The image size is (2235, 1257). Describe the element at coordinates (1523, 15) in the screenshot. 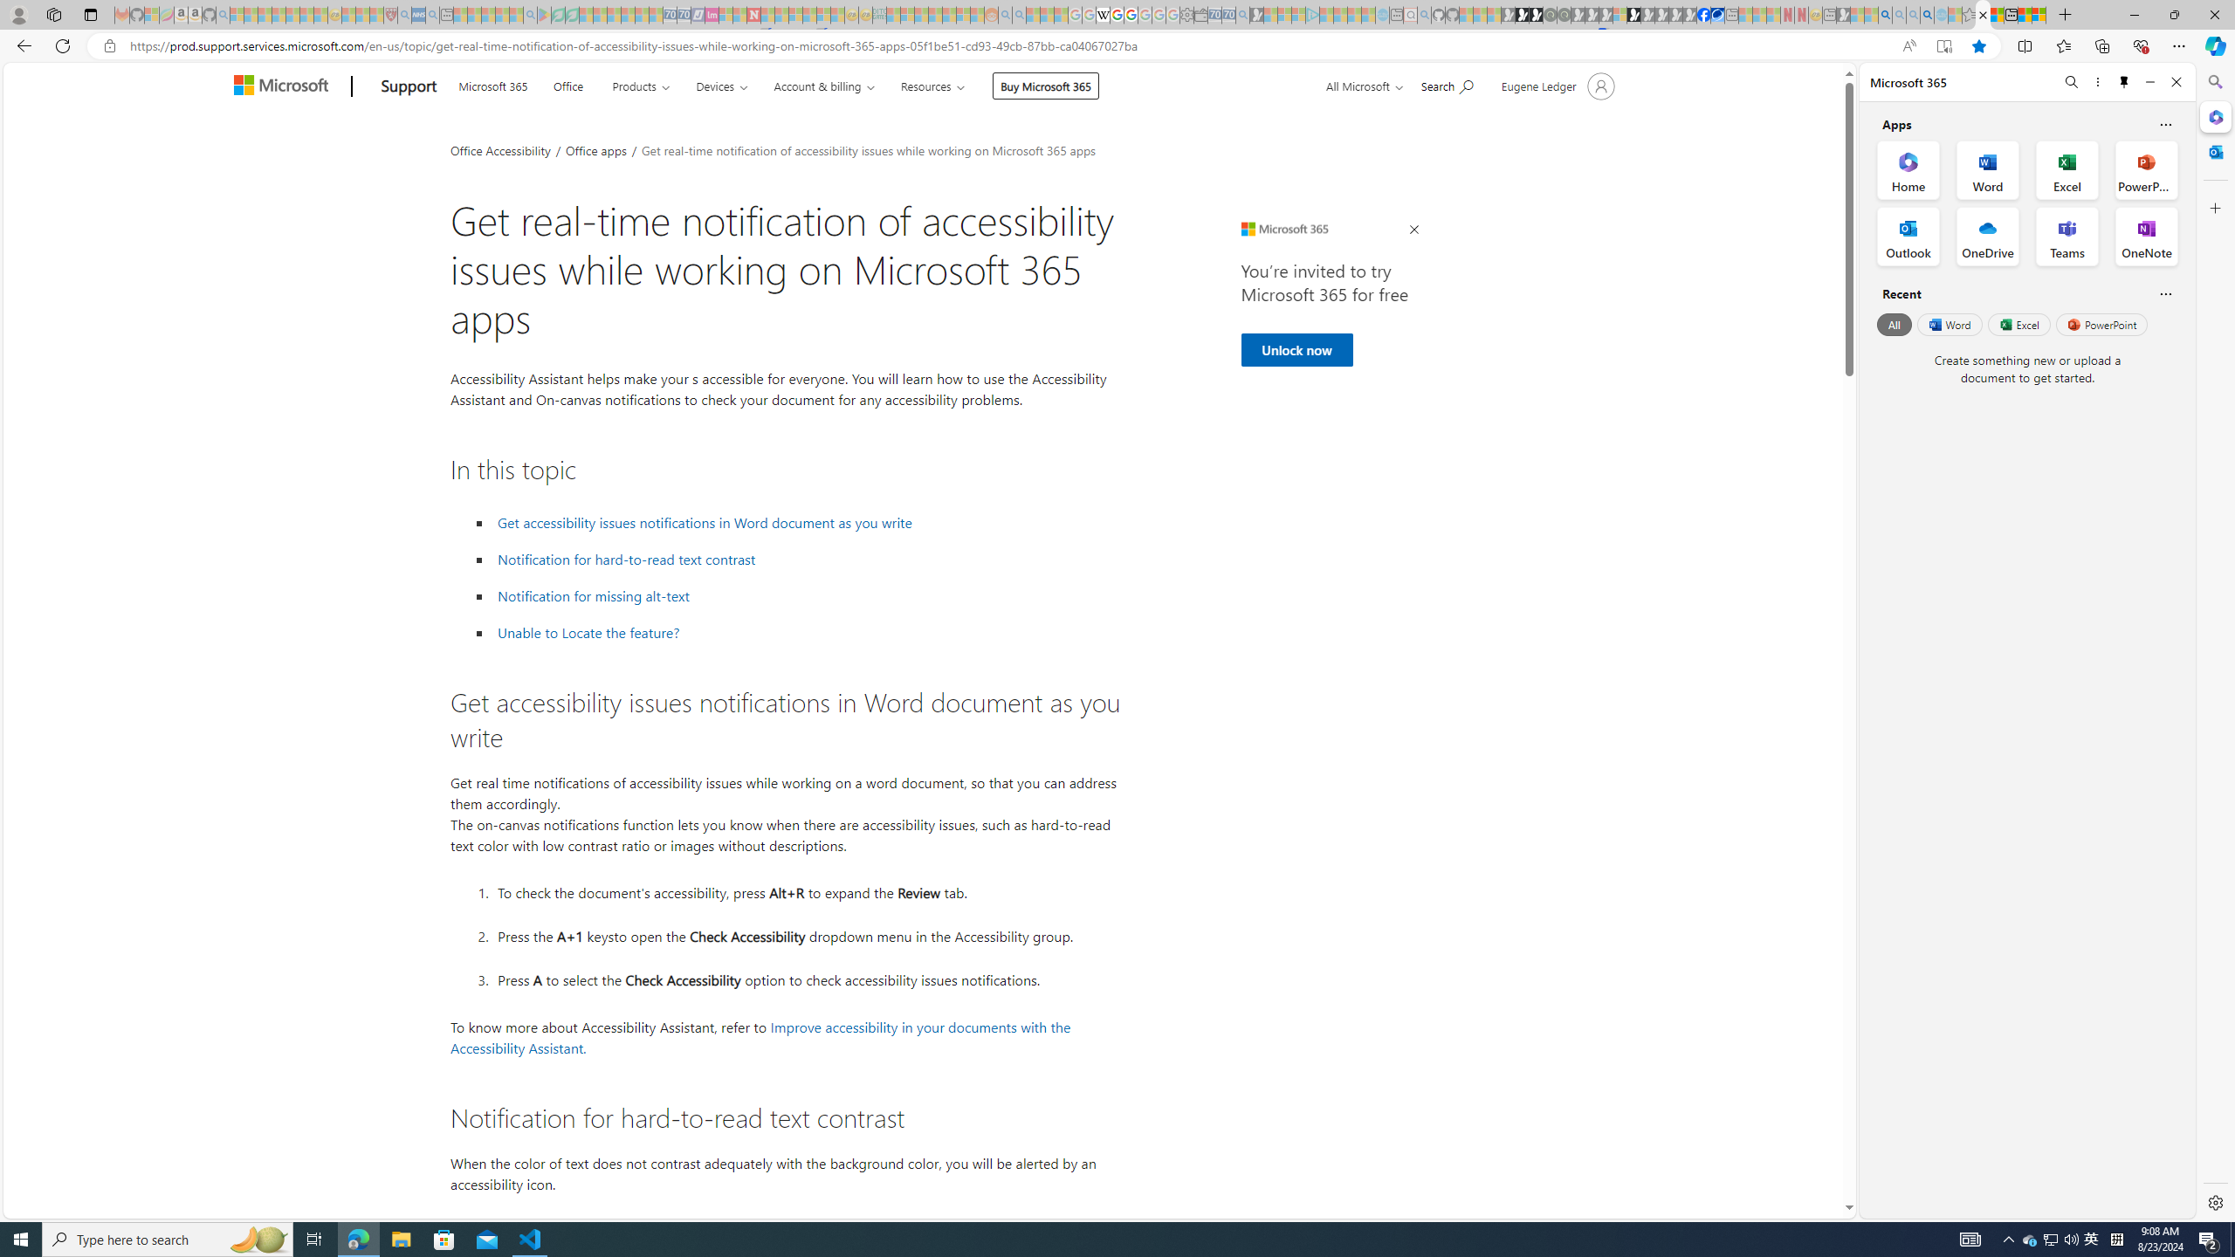

I see `Play Zoo Boom in your browser | Games from Microsoft Start` at that location.